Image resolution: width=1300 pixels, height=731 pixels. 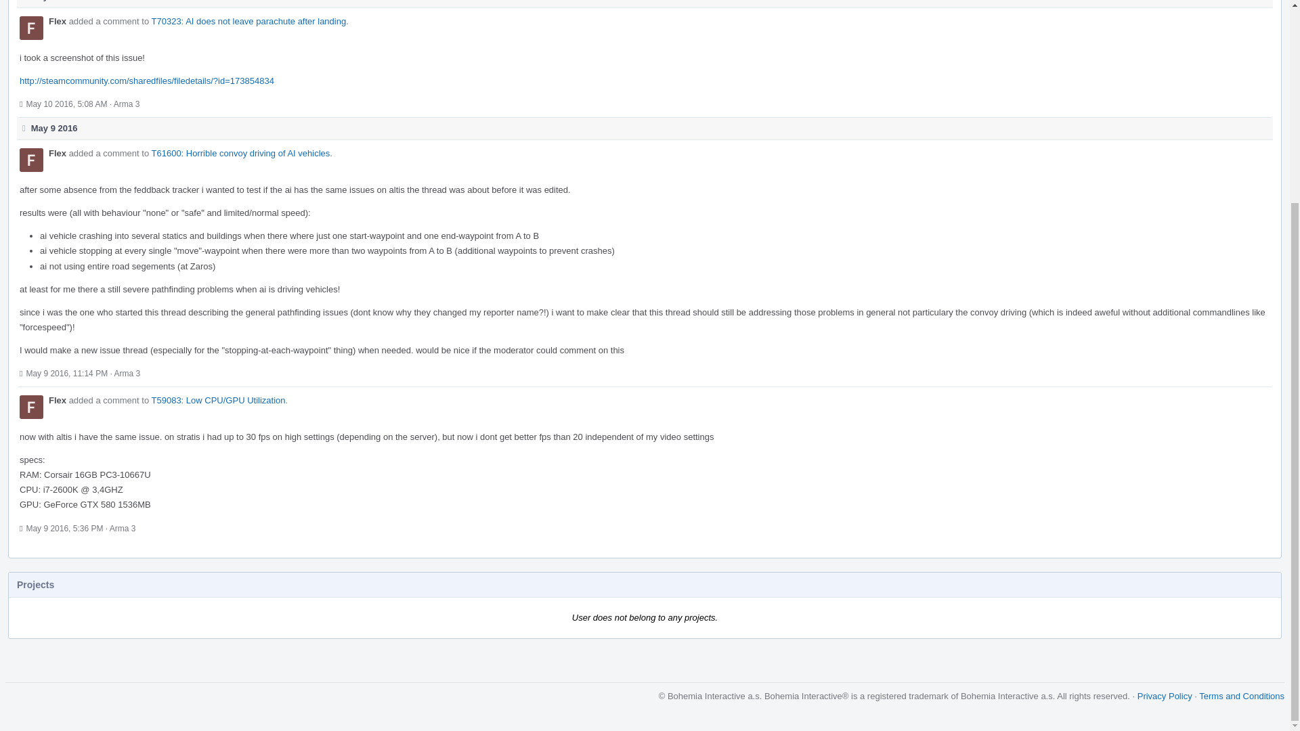 What do you see at coordinates (241, 153) in the screenshot?
I see `T61600: Horrible convoy driving of AI vehicles` at bounding box center [241, 153].